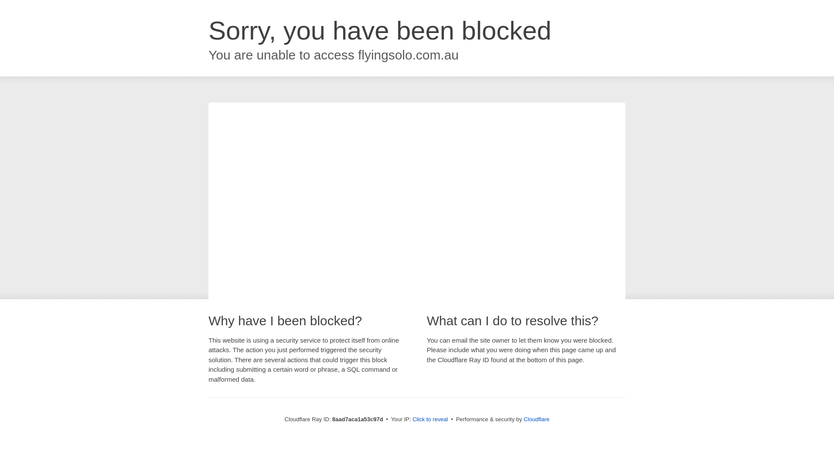 This screenshot has width=834, height=469. What do you see at coordinates (430, 419) in the screenshot?
I see `Click to reveal` at bounding box center [430, 419].